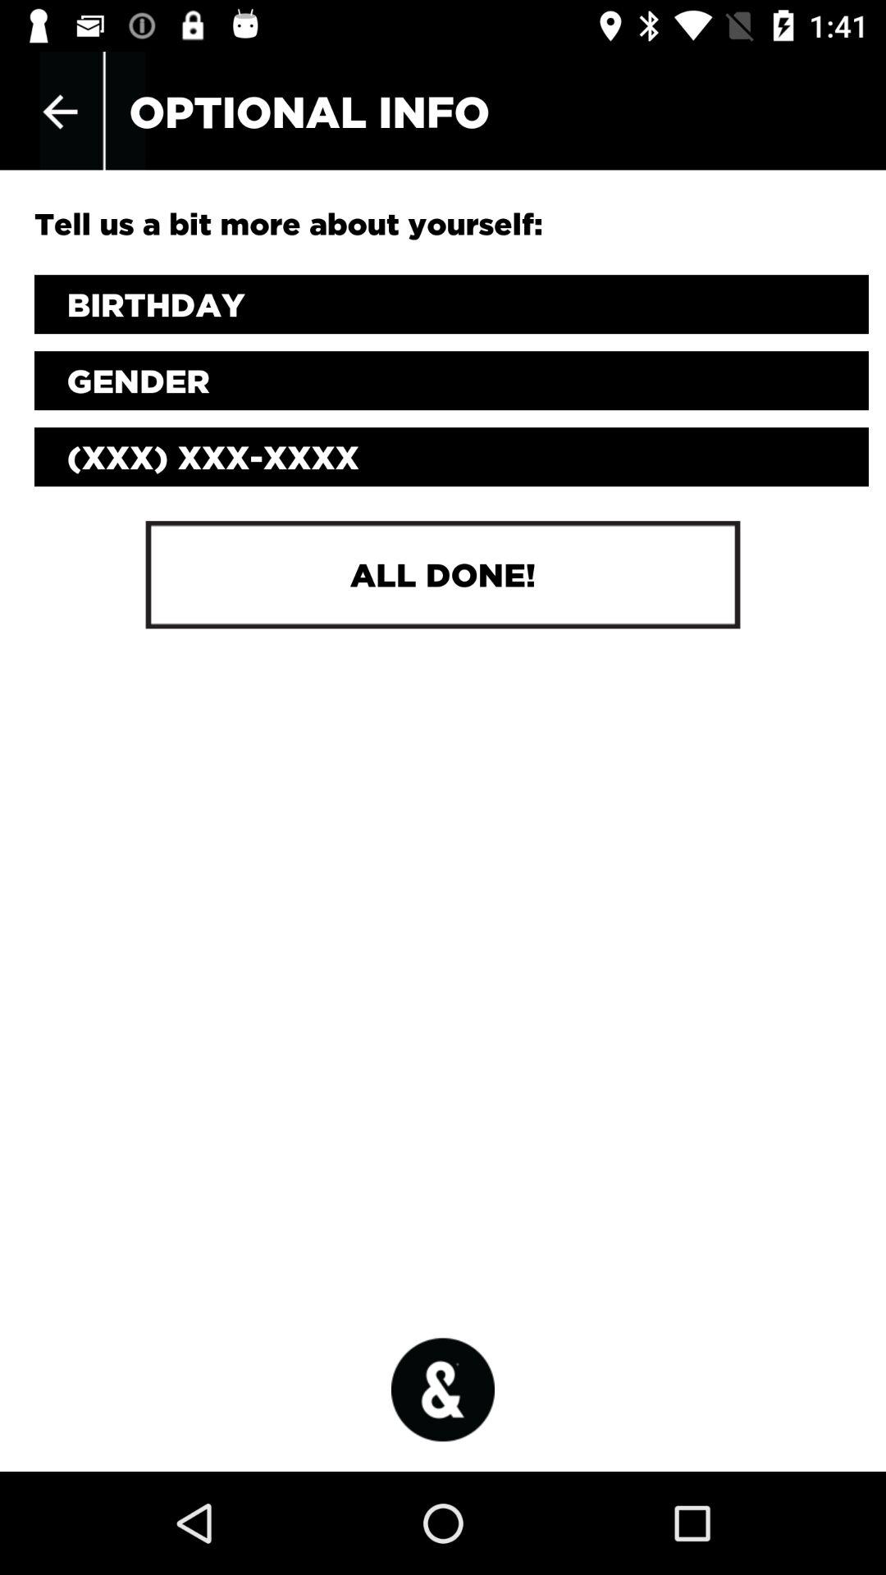 This screenshot has height=1575, width=886. I want to click on add gender, so click(451, 381).